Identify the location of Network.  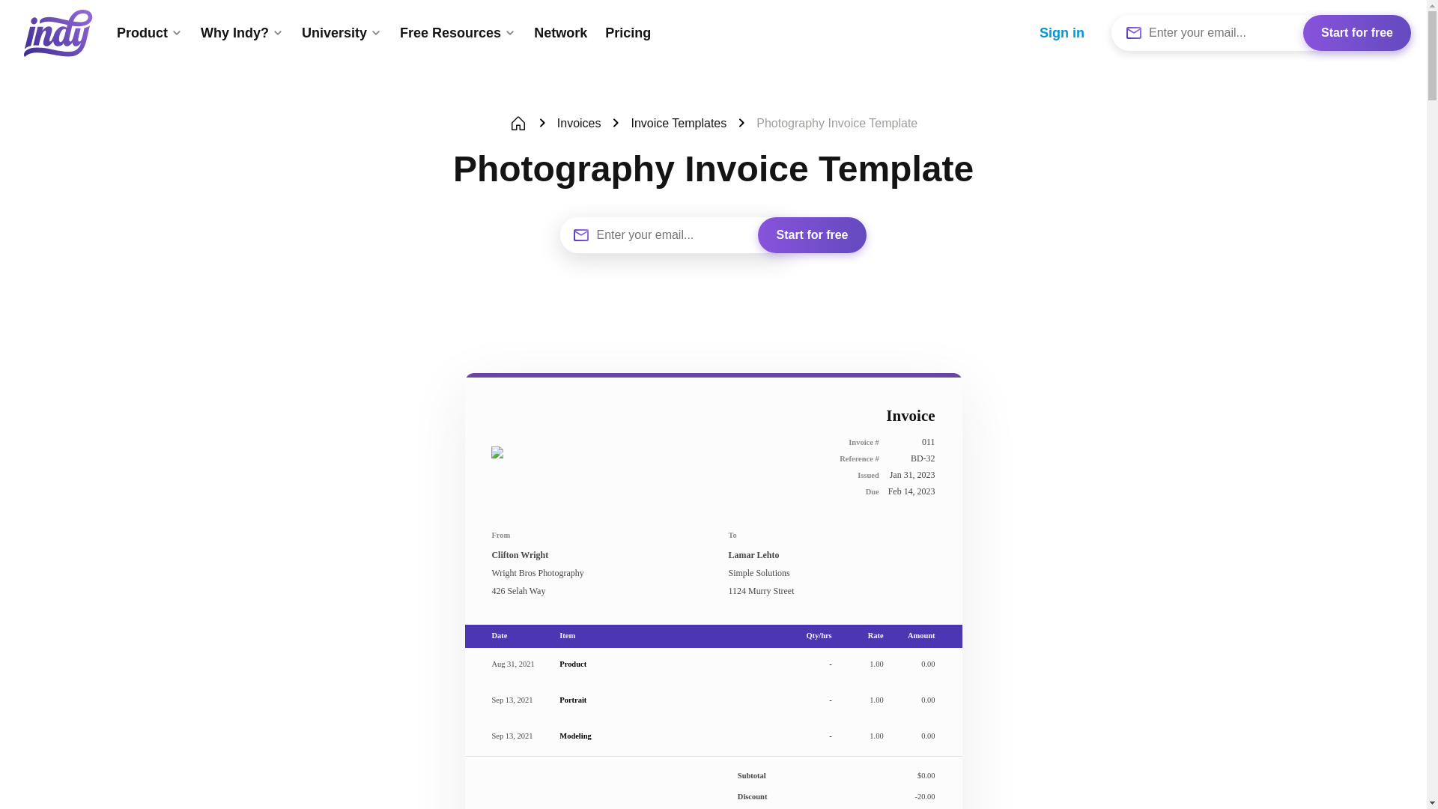
(560, 33).